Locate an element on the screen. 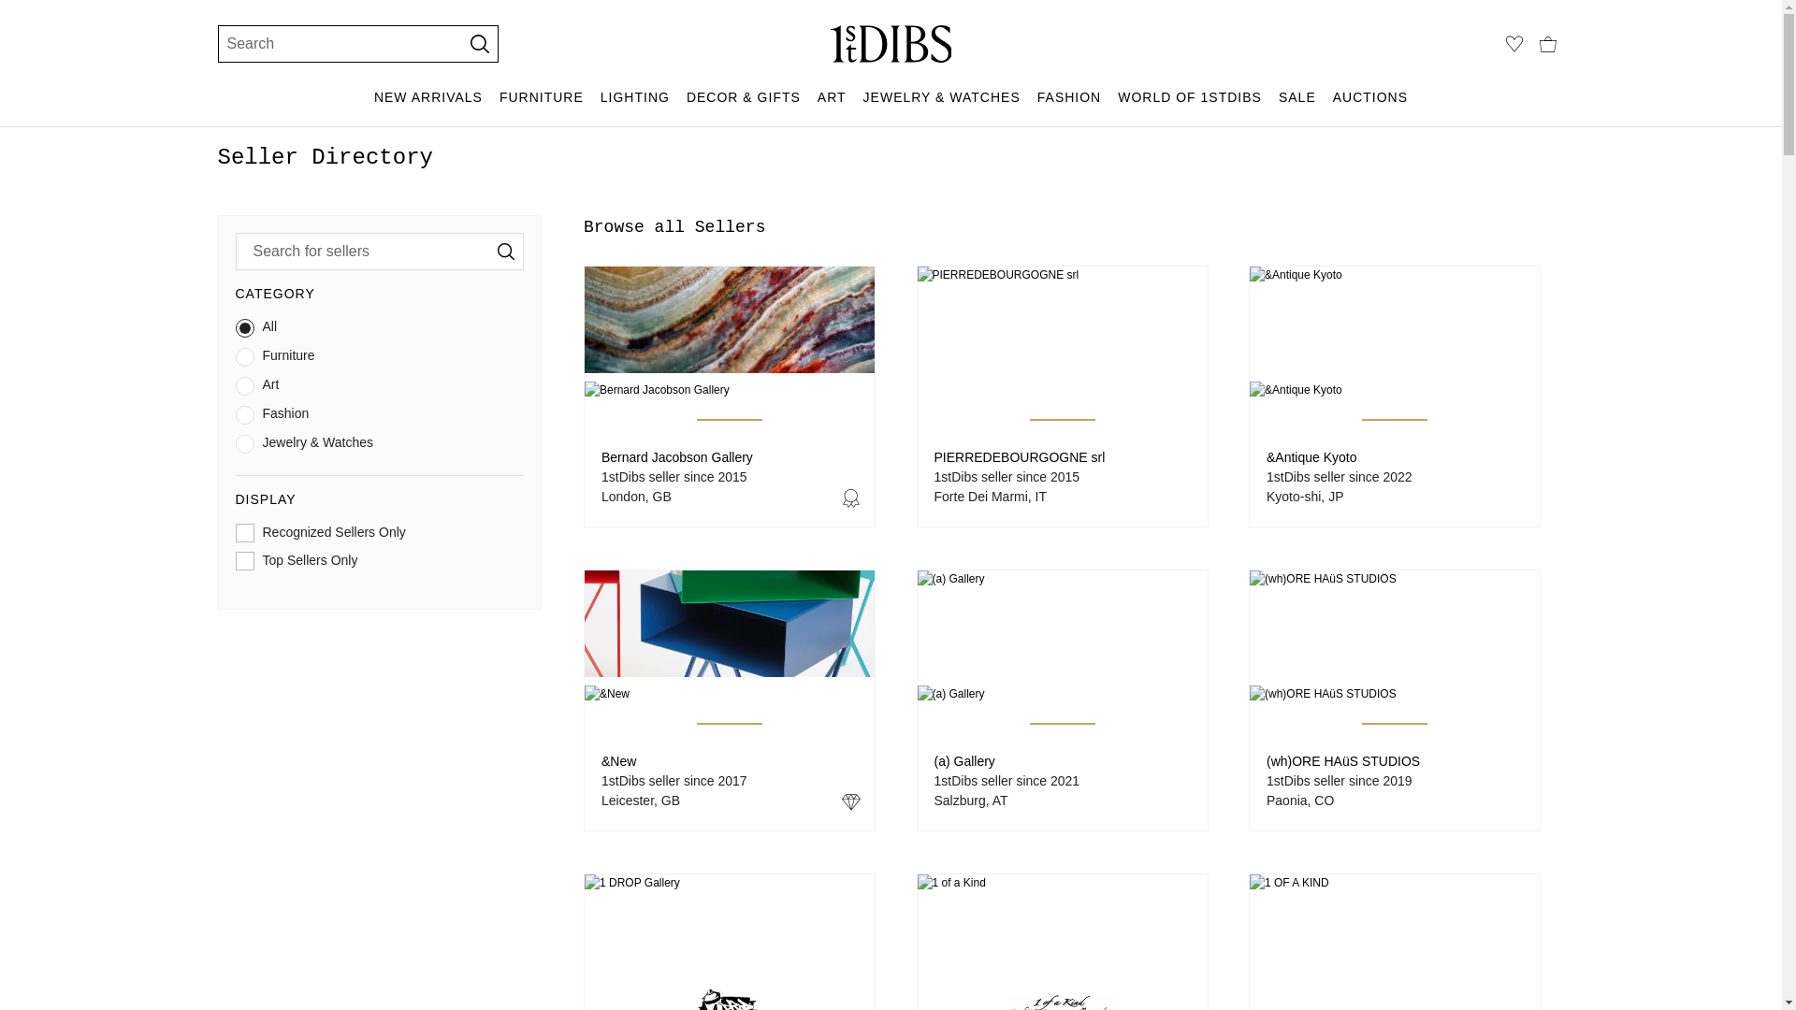 Image resolution: width=1796 pixels, height=1010 pixels. All is located at coordinates (380, 331).